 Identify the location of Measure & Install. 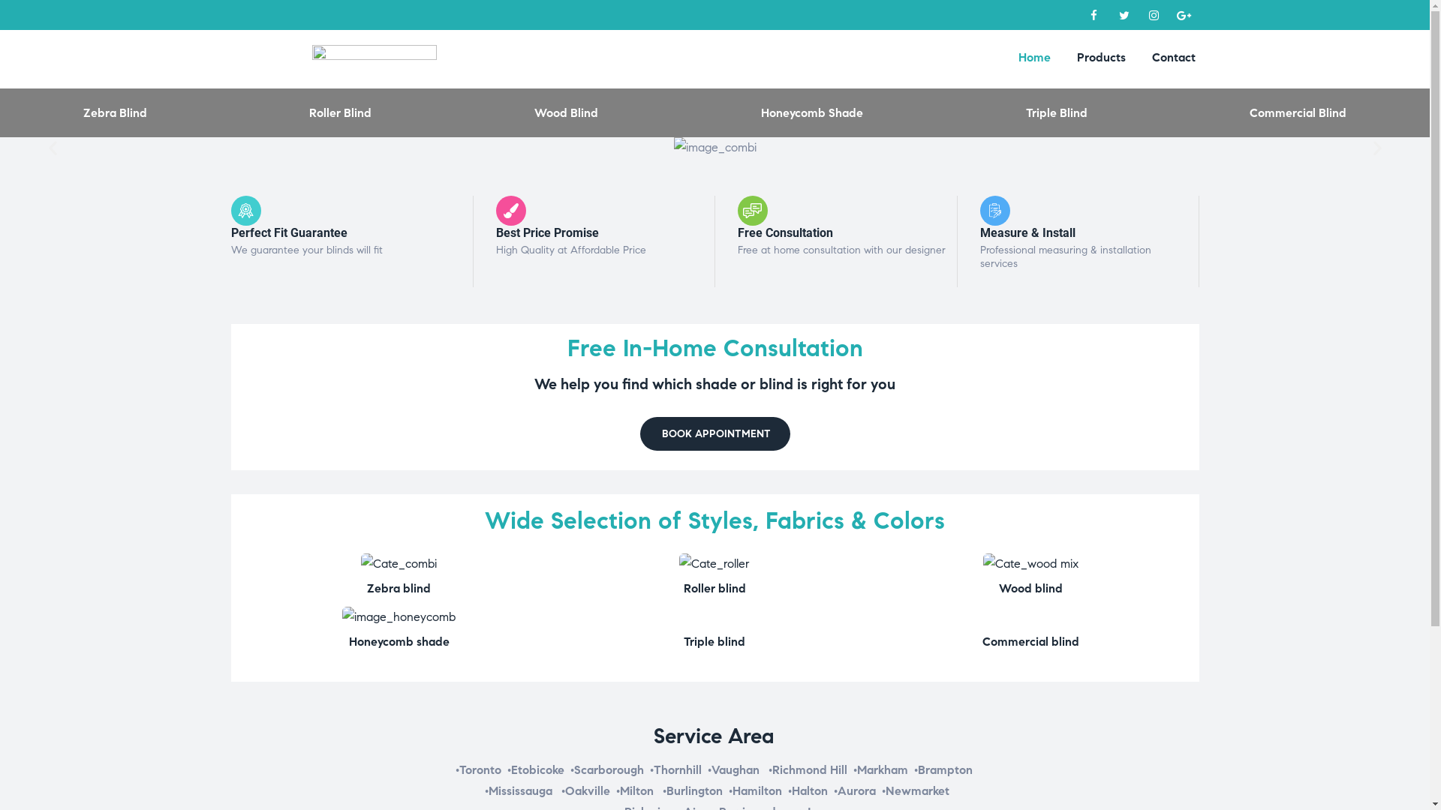
(1028, 232).